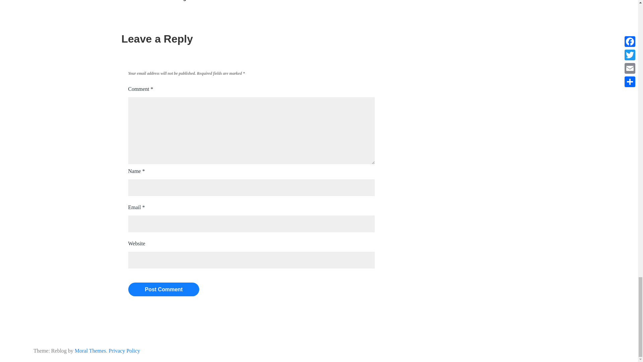 The image size is (643, 362). I want to click on Post Comment, so click(163, 290).